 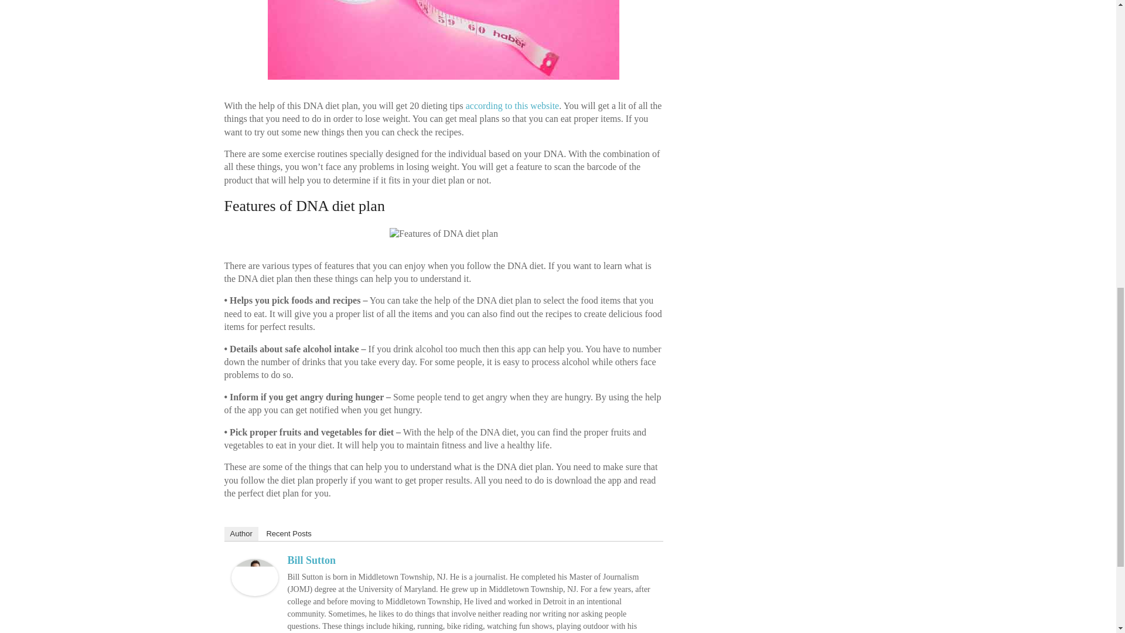 I want to click on Bill Sutton, so click(x=311, y=560).